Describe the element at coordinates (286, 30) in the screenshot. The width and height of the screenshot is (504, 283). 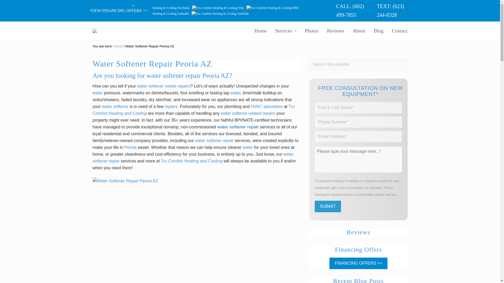
I see `Services` at that location.